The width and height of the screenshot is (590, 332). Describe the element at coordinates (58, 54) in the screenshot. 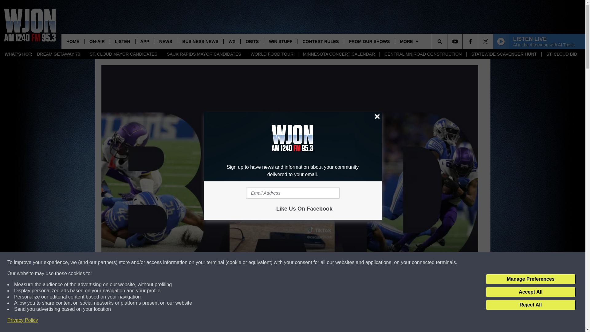

I see `DREAM GETAWAY 79` at that location.